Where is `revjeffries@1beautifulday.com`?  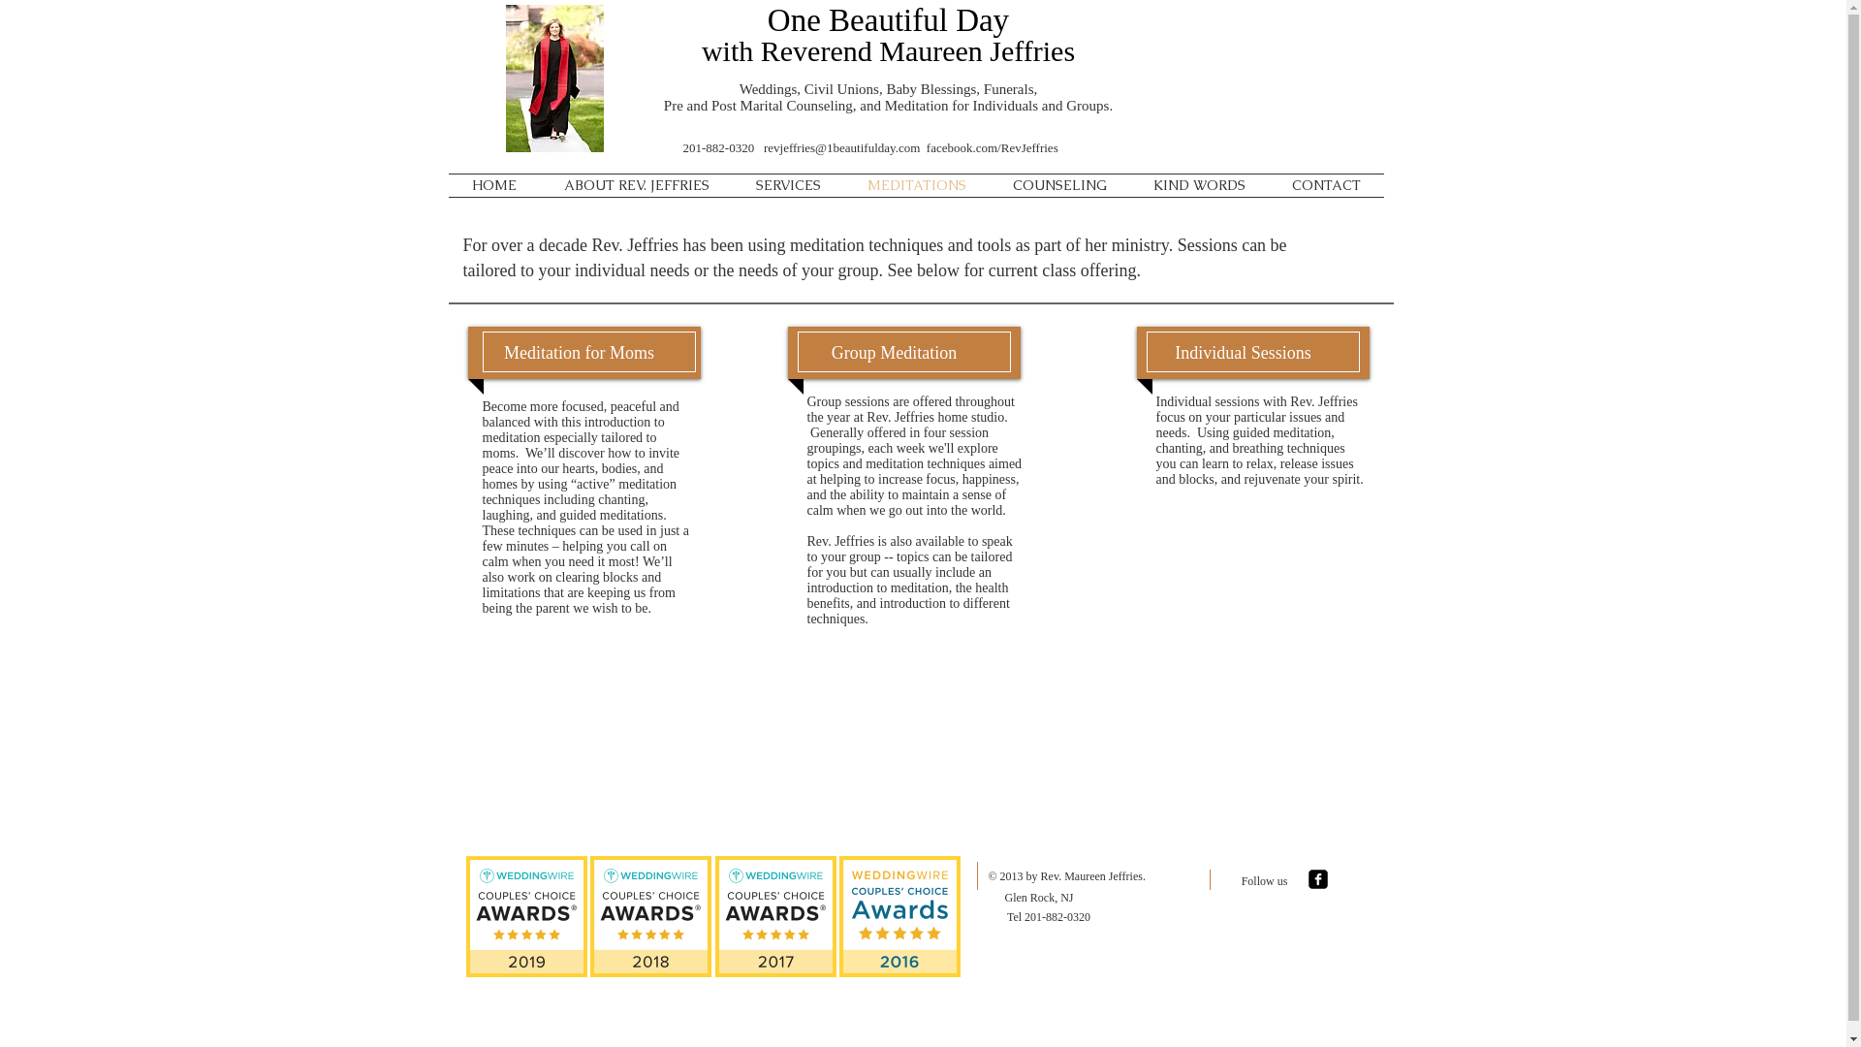
revjeffries@1beautifulday.com is located at coordinates (841, 147).